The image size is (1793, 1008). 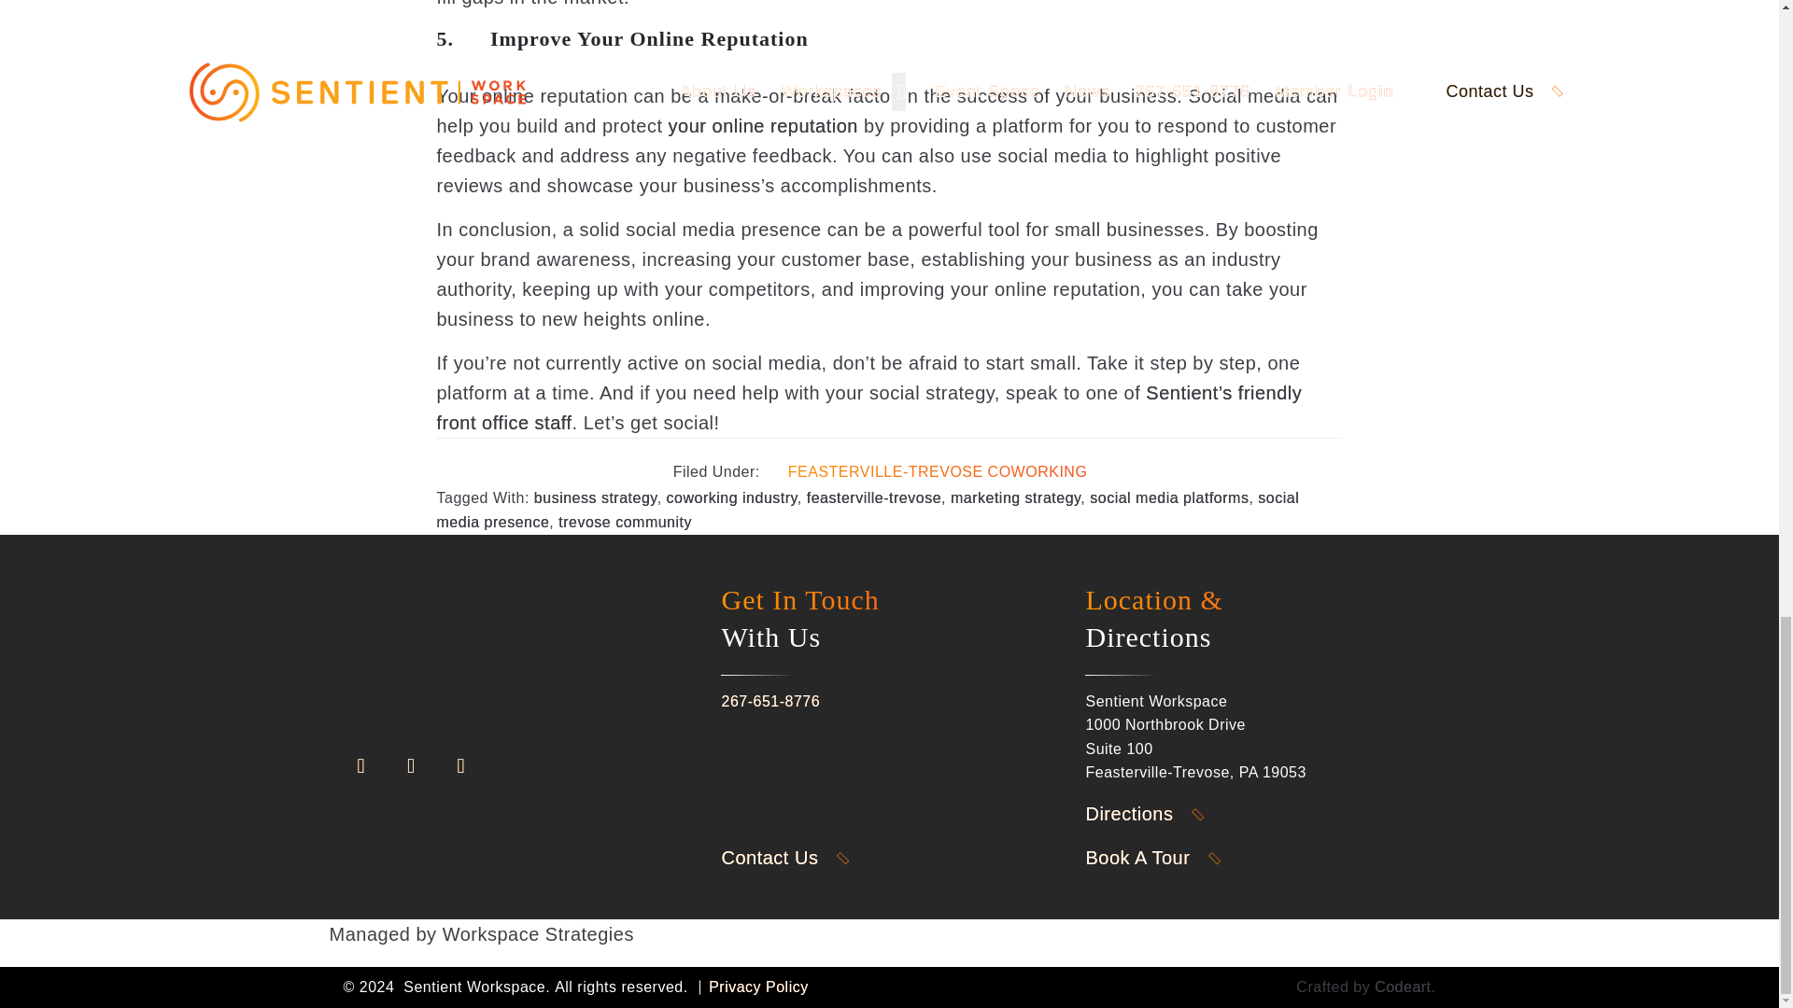 I want to click on Contact Us, so click(x=798, y=857).